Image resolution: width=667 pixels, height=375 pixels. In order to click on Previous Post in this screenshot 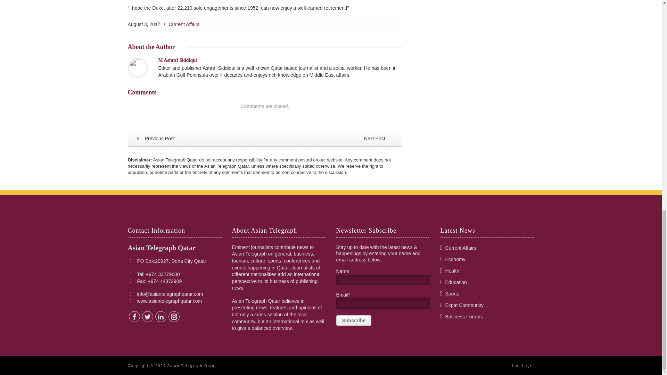, I will do `click(155, 139)`.